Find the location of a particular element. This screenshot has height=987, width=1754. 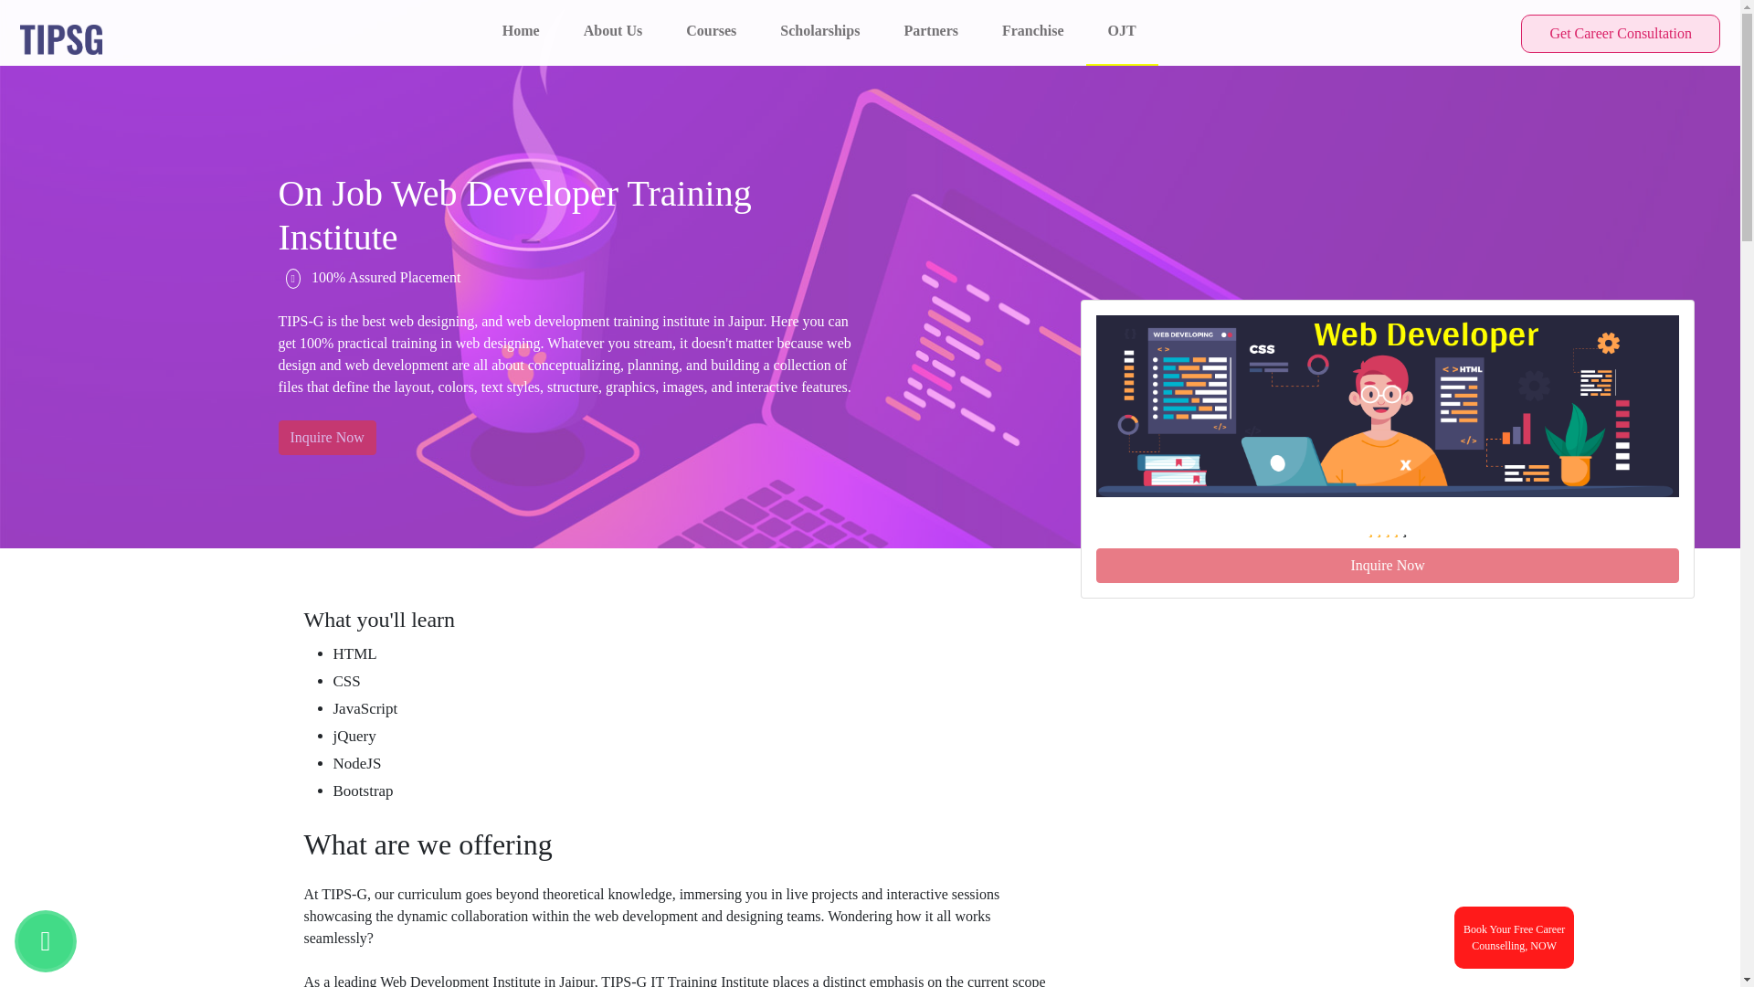

Partners is located at coordinates (931, 31).